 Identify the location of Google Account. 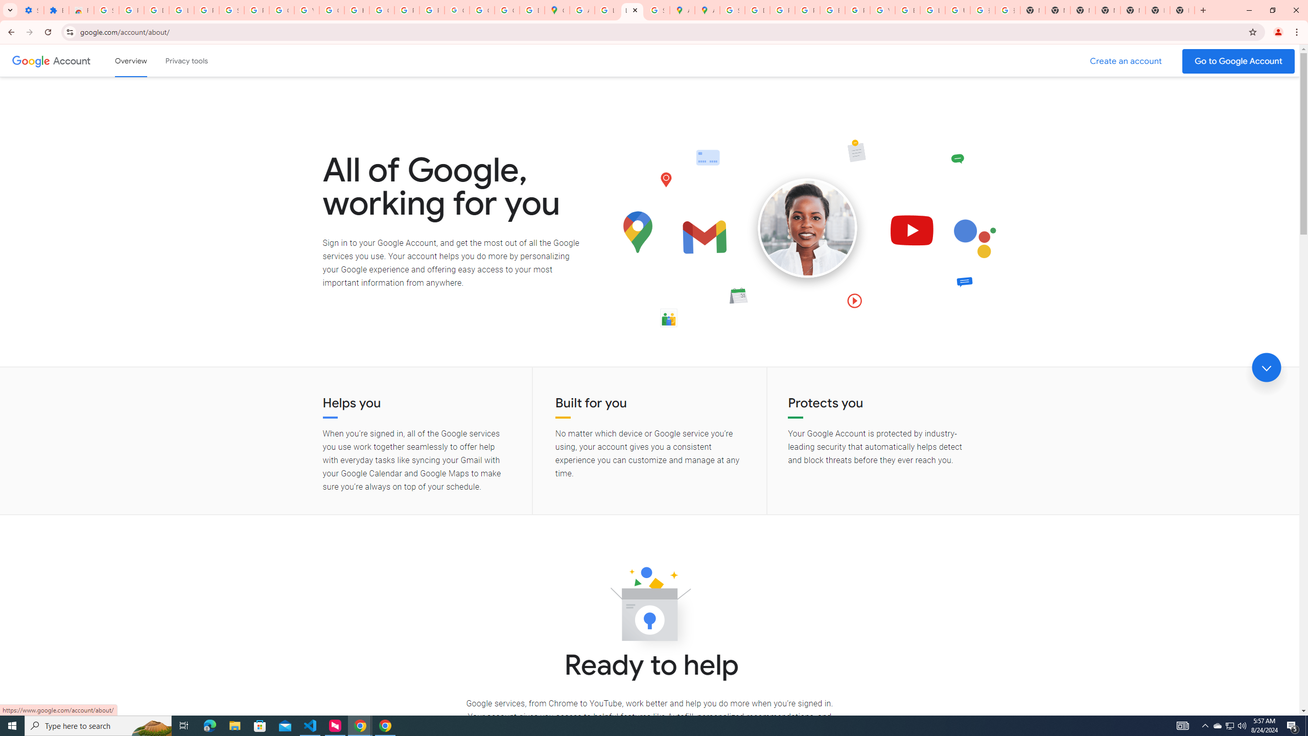
(73, 60).